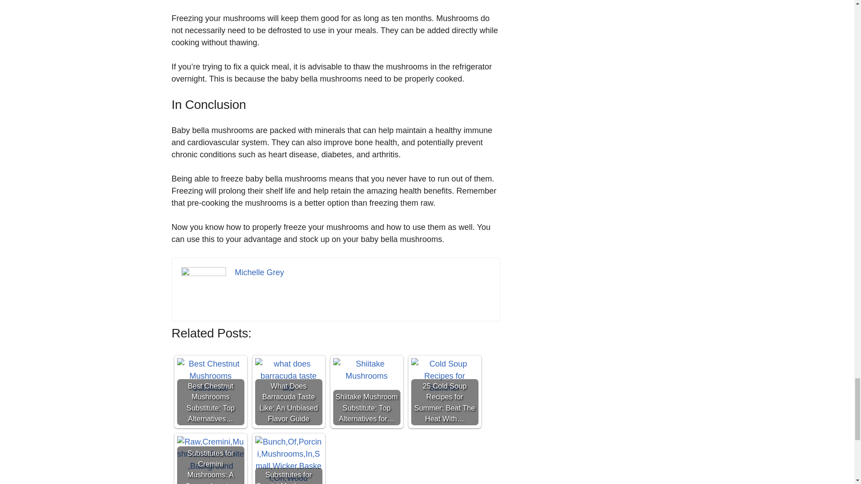 The width and height of the screenshot is (861, 484). Describe the element at coordinates (210, 460) in the screenshot. I see `Substitutes for Cremini Mushrooms: A Comprehensive Guide` at that location.